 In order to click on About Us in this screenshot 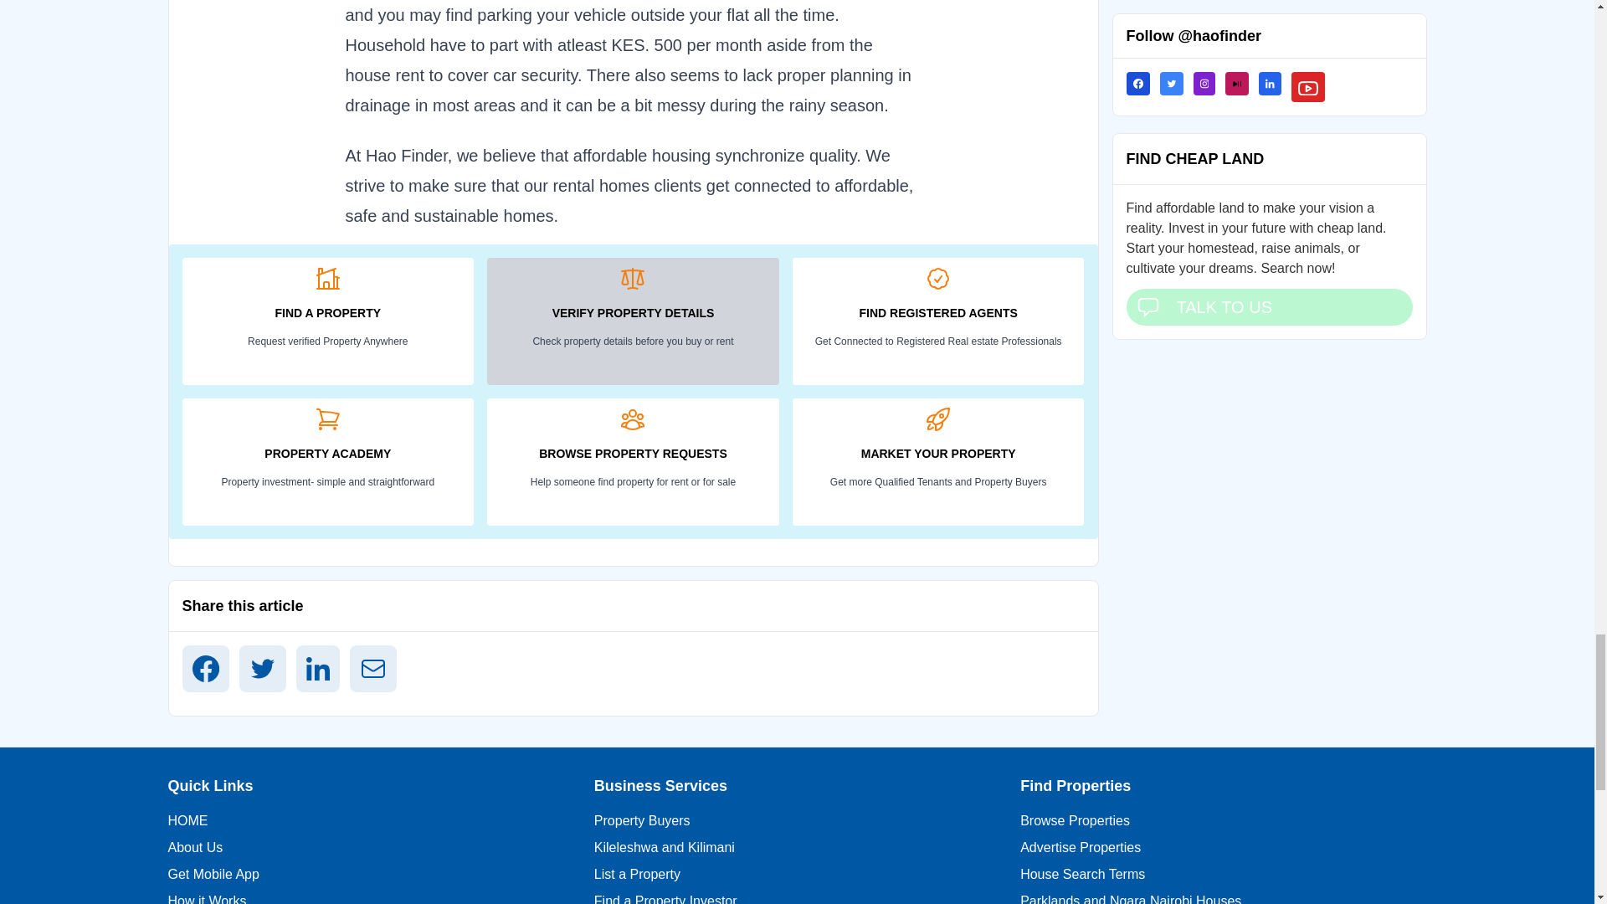, I will do `click(194, 847)`.